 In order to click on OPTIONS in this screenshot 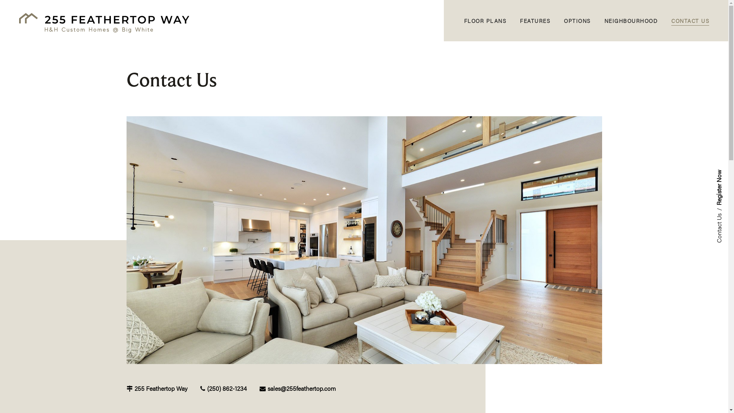, I will do `click(577, 21)`.